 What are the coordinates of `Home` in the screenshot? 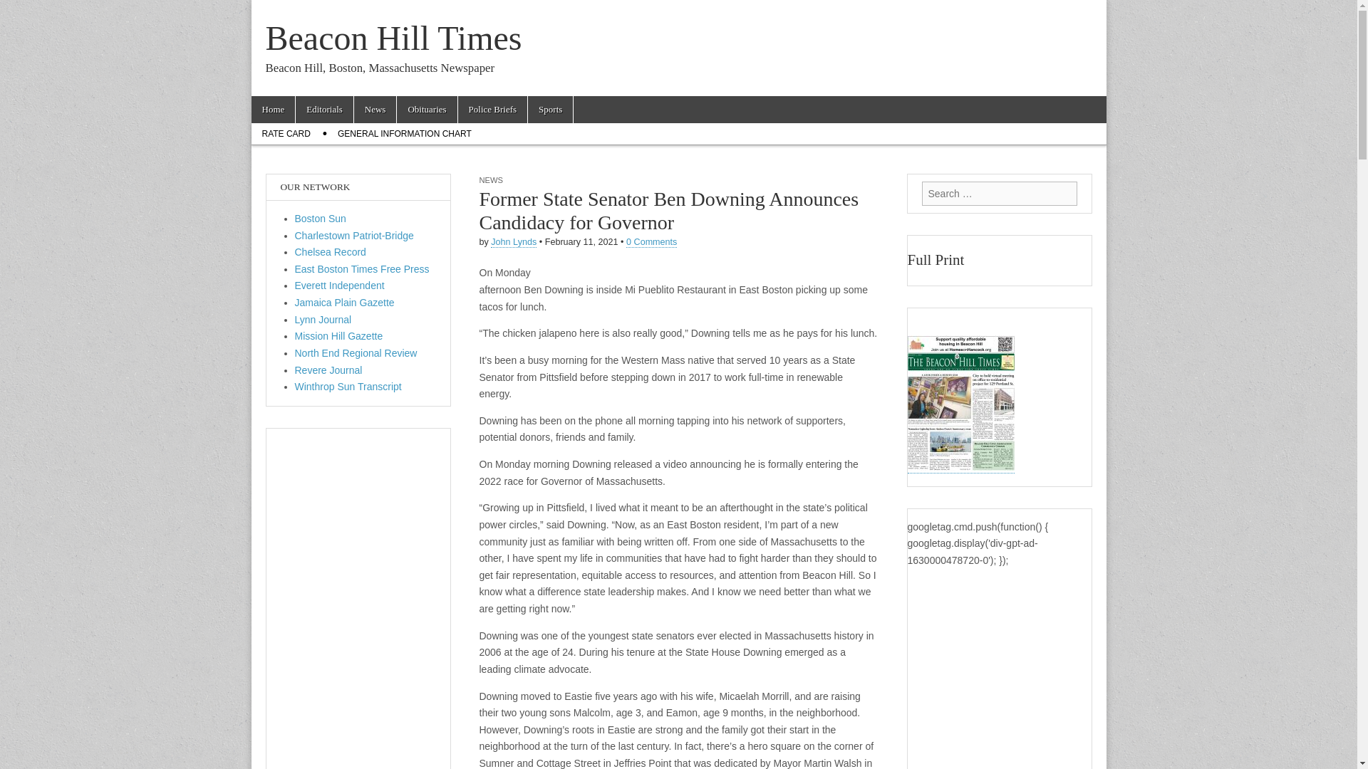 It's located at (272, 110).